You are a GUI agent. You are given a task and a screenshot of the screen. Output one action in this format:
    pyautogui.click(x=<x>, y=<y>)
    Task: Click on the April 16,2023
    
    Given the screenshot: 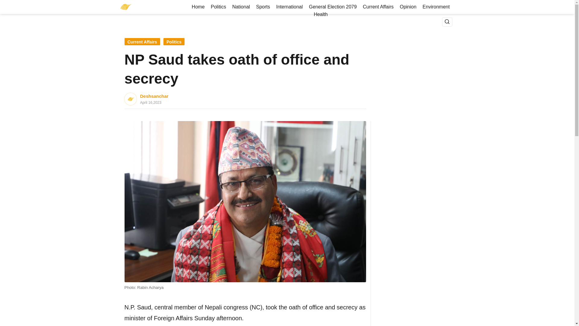 What is the action you would take?
    pyautogui.click(x=154, y=102)
    